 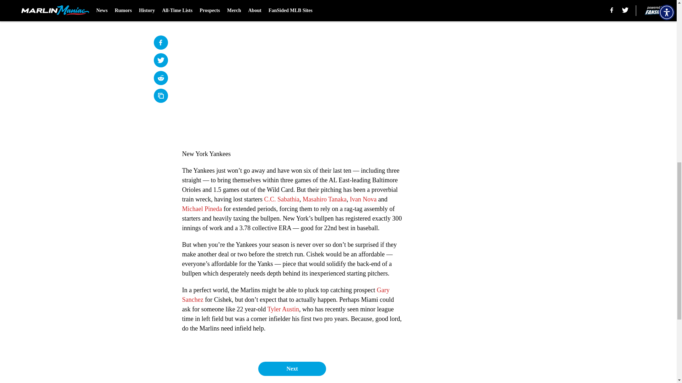 What do you see at coordinates (281, 199) in the screenshot?
I see `C.C. Sabathia` at bounding box center [281, 199].